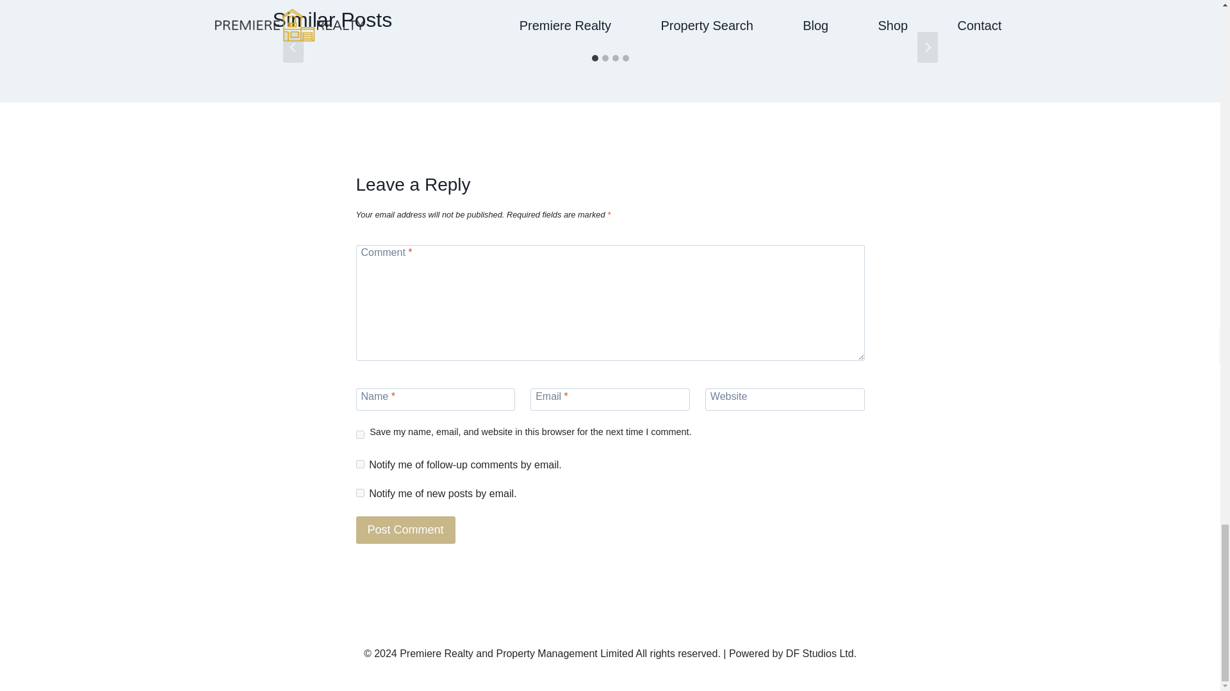  What do you see at coordinates (360, 493) in the screenshot?
I see `subscribe` at bounding box center [360, 493].